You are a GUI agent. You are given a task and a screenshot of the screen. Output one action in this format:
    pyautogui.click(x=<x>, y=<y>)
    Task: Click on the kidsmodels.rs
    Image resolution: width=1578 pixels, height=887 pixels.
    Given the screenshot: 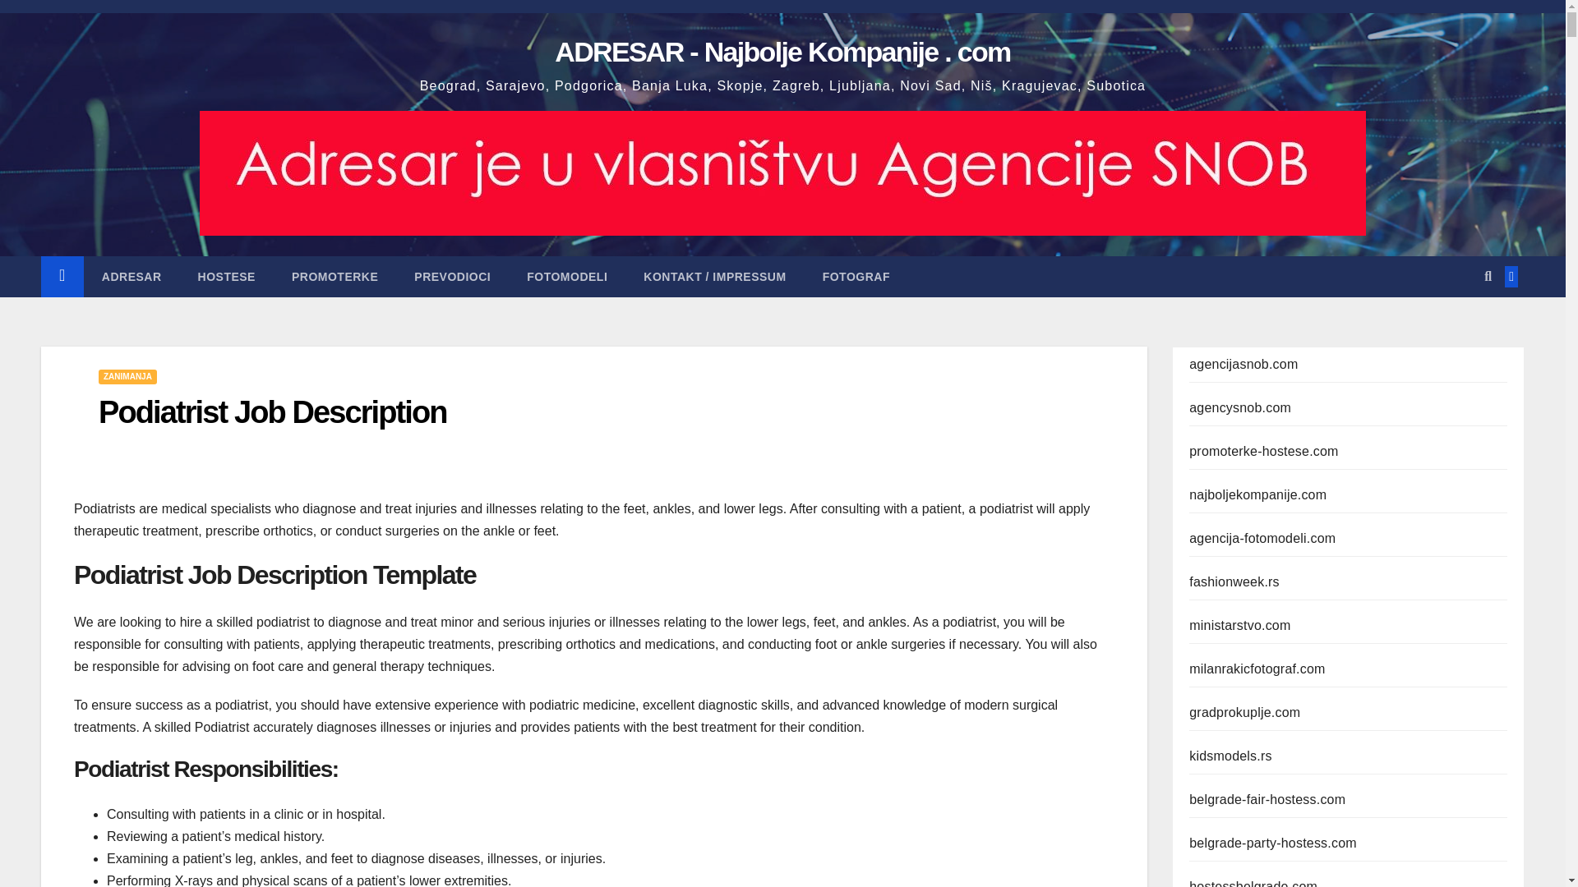 What is the action you would take?
    pyautogui.click(x=1230, y=756)
    